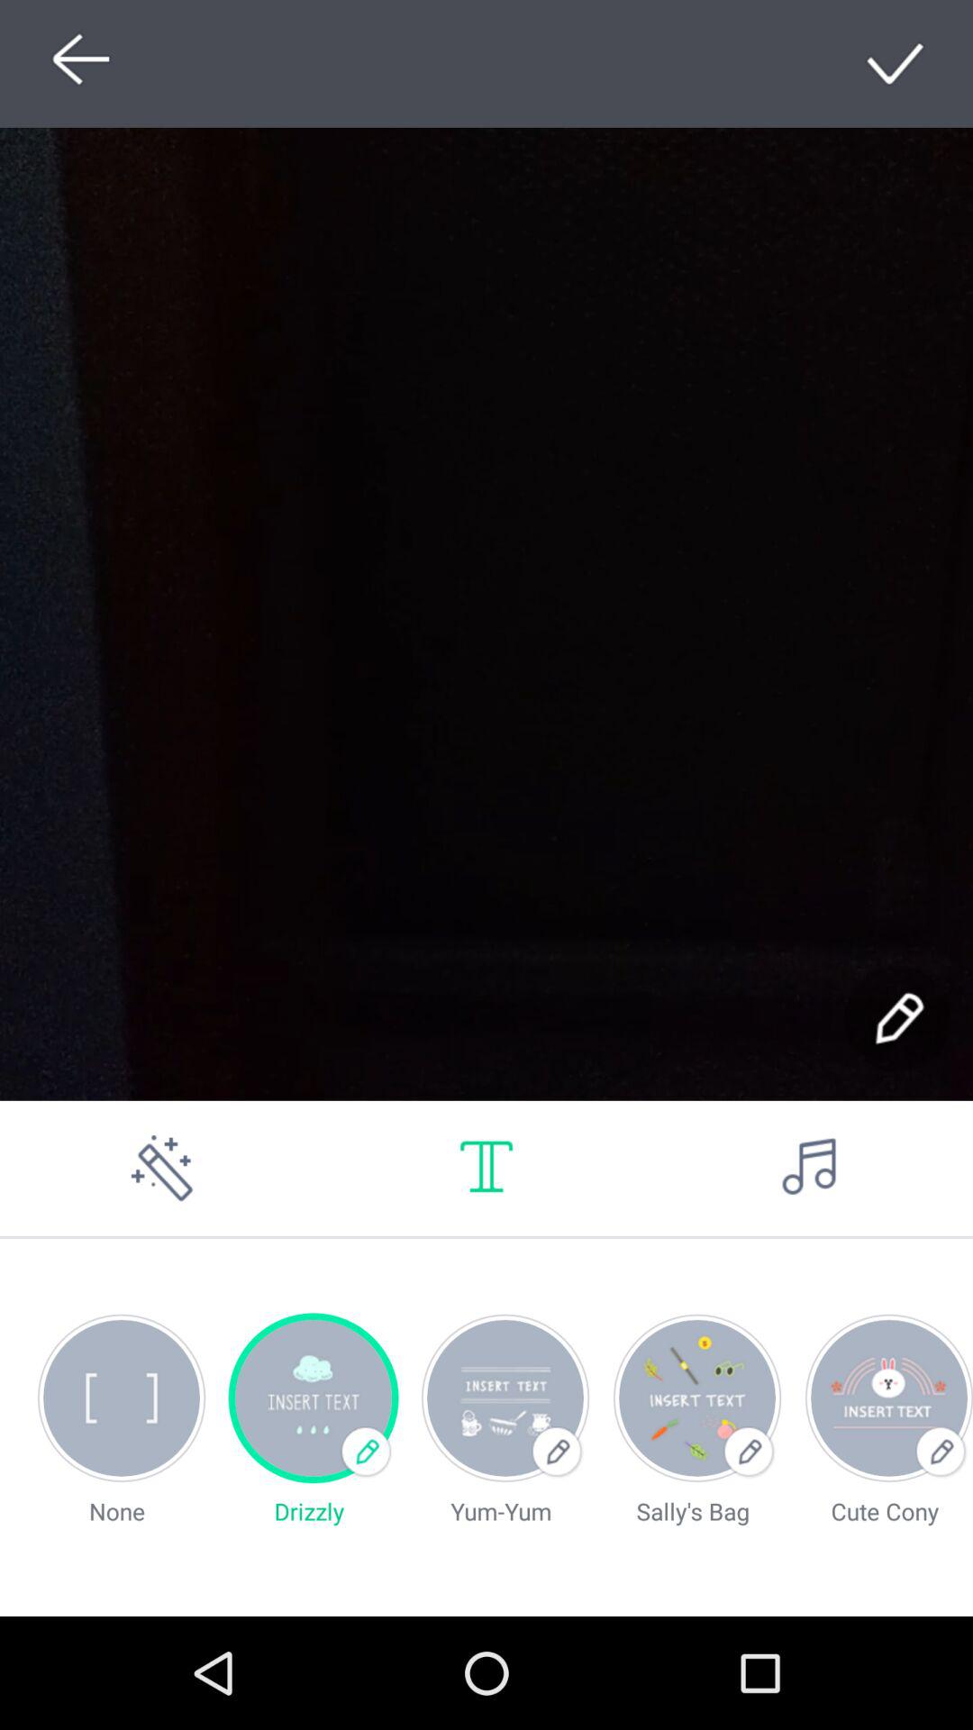 The height and width of the screenshot is (1730, 973). I want to click on toggle rubber option, so click(162, 1168).